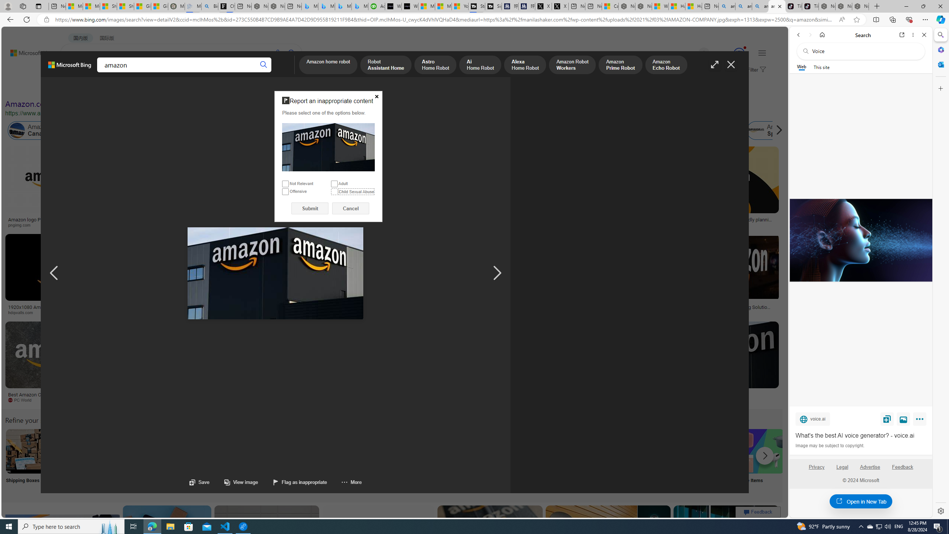  Describe the element at coordinates (70, 68) in the screenshot. I see `Microsoft Bing, Back to Bing search` at that location.